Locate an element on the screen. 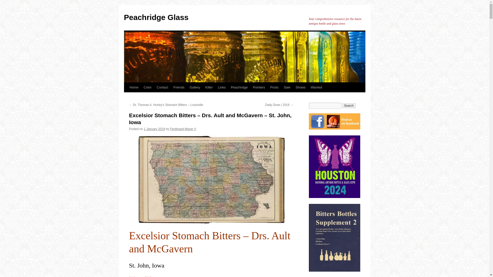  1 January 2019 is located at coordinates (155, 129).